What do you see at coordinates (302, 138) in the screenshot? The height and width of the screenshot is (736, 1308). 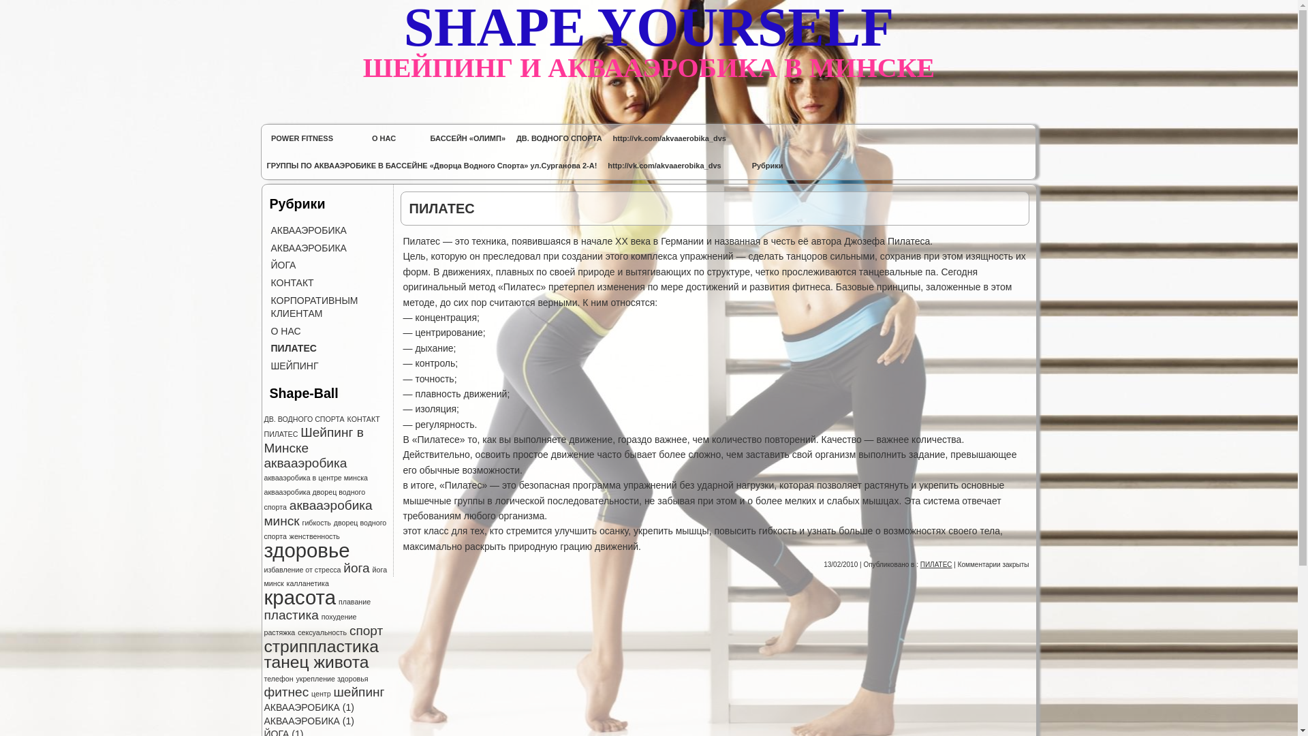 I see `POWER FITNESS` at bounding box center [302, 138].